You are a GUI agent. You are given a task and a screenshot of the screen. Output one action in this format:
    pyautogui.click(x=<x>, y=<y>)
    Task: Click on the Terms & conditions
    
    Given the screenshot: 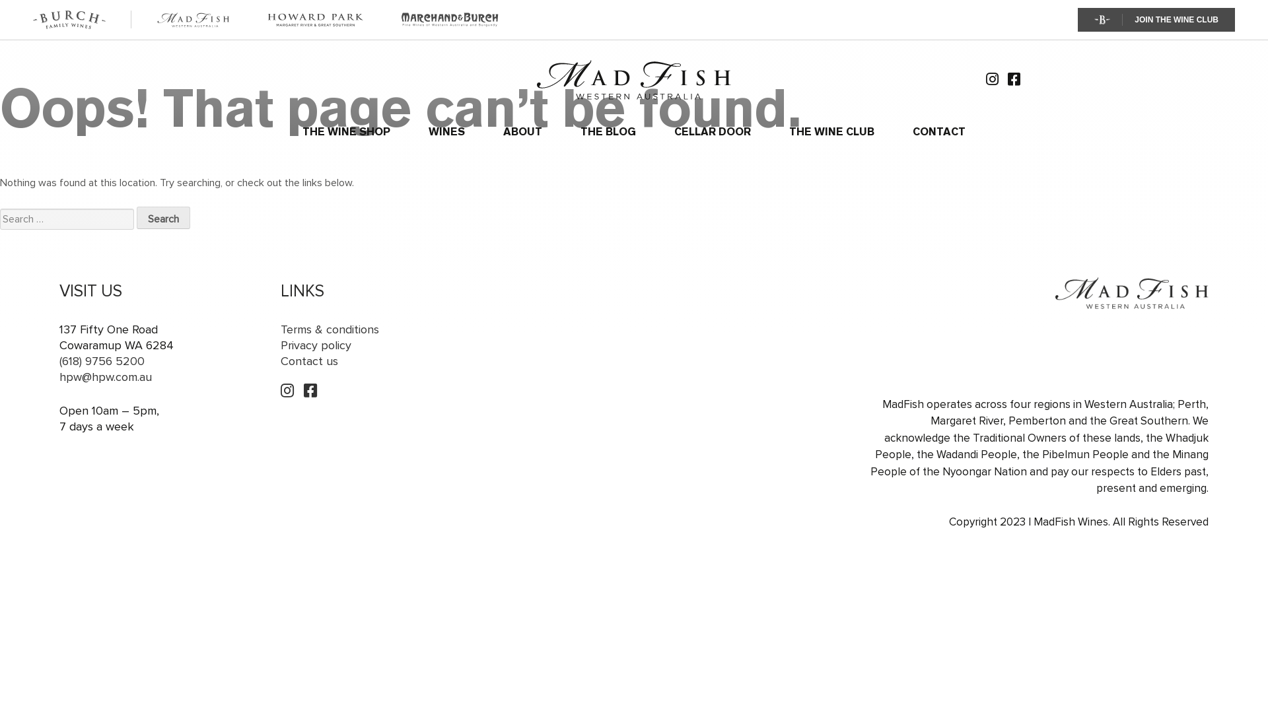 What is the action you would take?
    pyautogui.click(x=330, y=329)
    